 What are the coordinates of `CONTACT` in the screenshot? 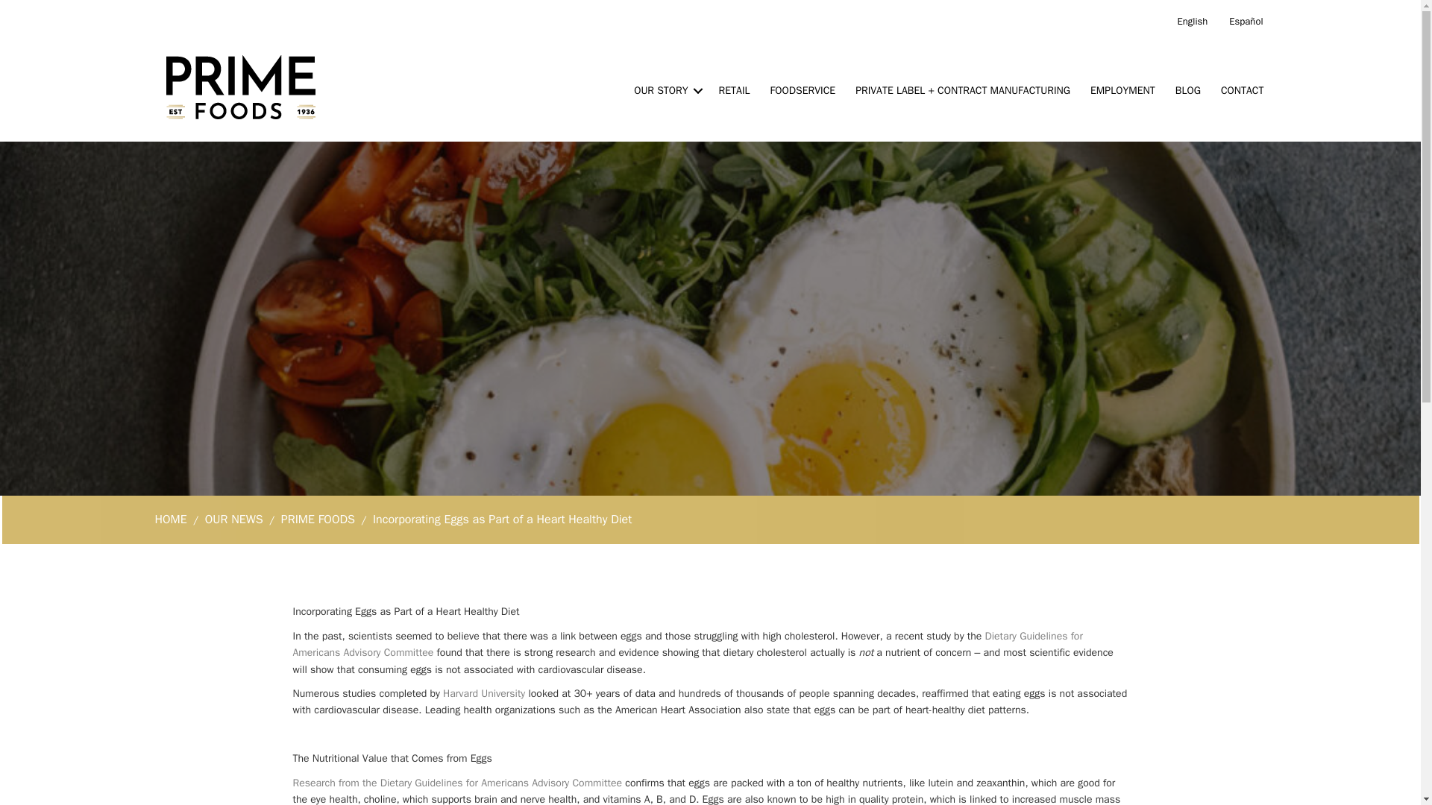 It's located at (1243, 91).